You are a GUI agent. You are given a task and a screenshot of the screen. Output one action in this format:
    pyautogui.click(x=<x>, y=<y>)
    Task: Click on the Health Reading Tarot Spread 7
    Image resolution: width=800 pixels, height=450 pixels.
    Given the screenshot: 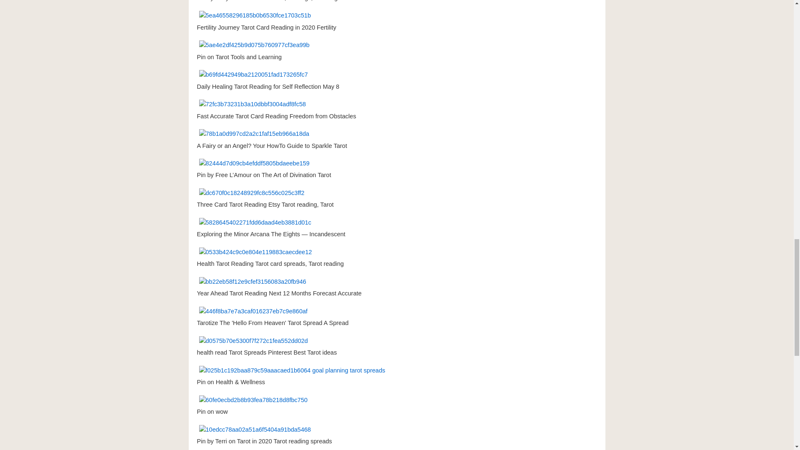 What is the action you would take?
    pyautogui.click(x=254, y=45)
    